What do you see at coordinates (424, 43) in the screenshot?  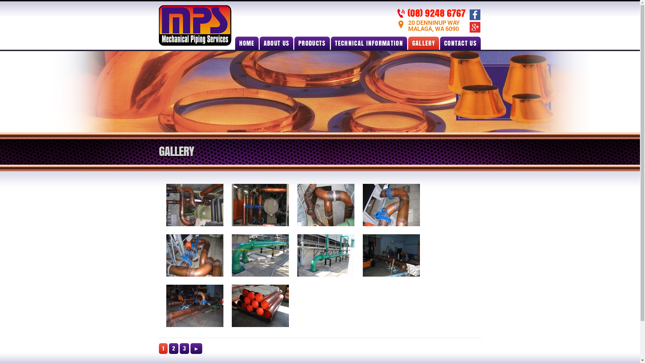 I see `GALLERY` at bounding box center [424, 43].